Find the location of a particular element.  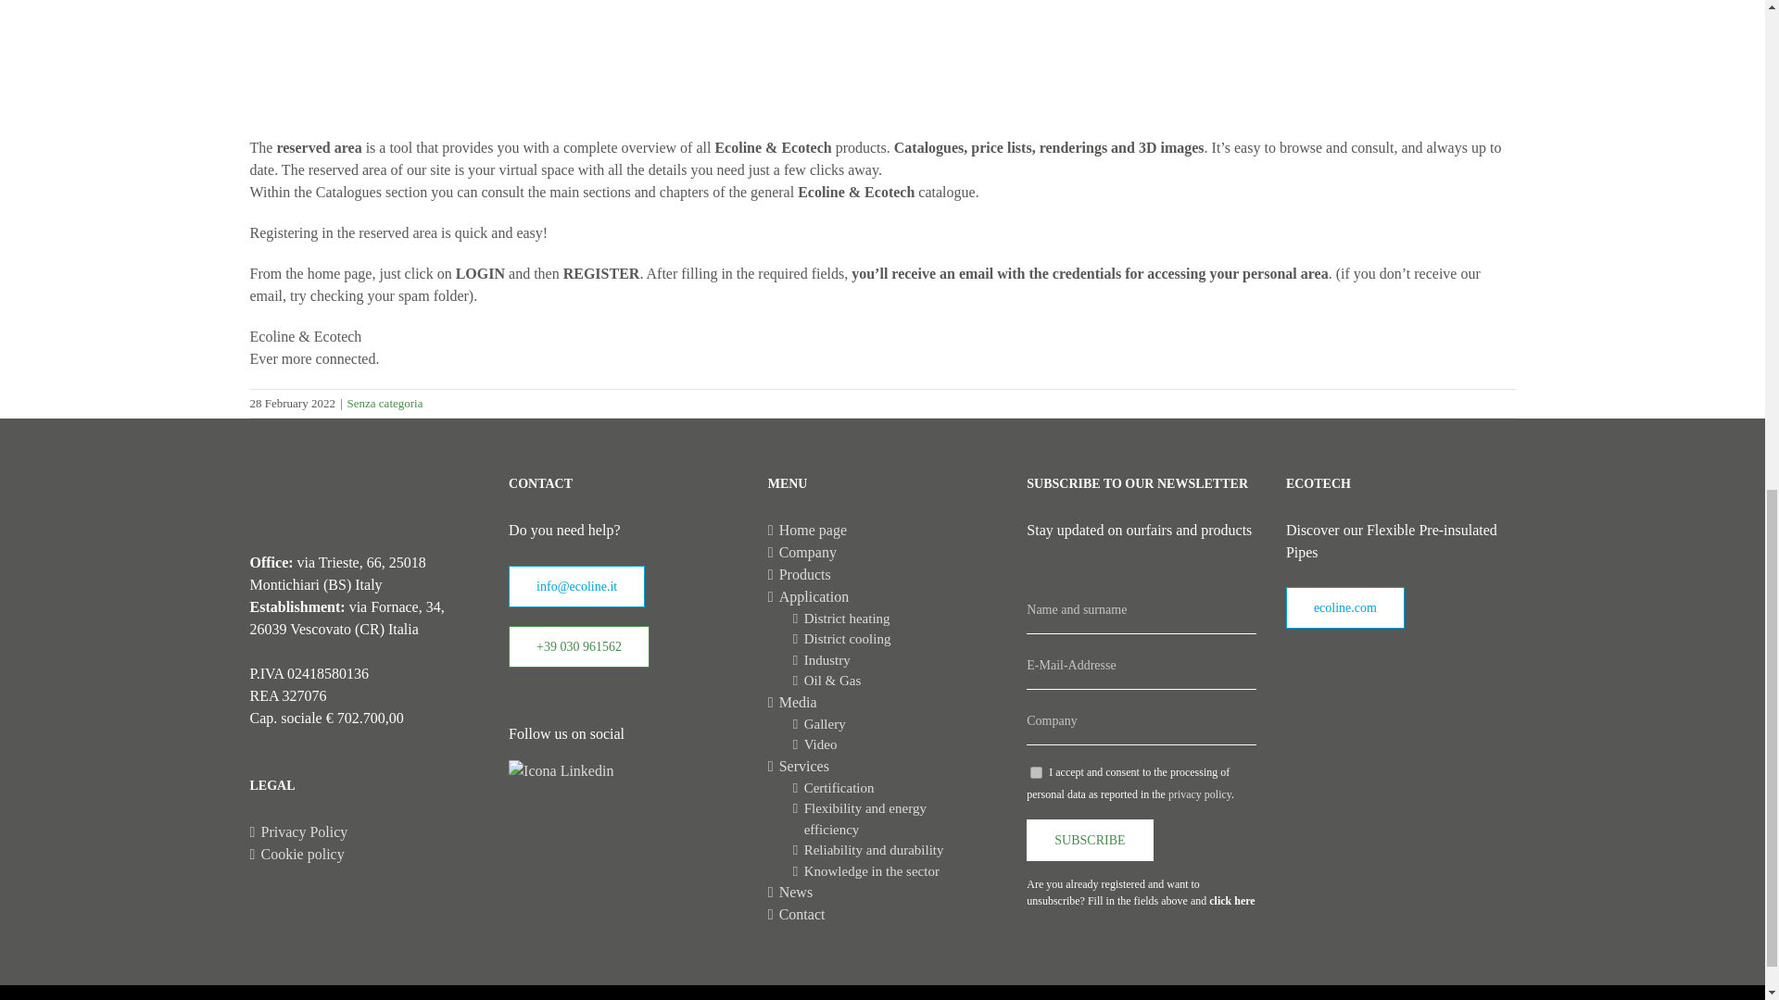

1 is located at coordinates (1036, 772).